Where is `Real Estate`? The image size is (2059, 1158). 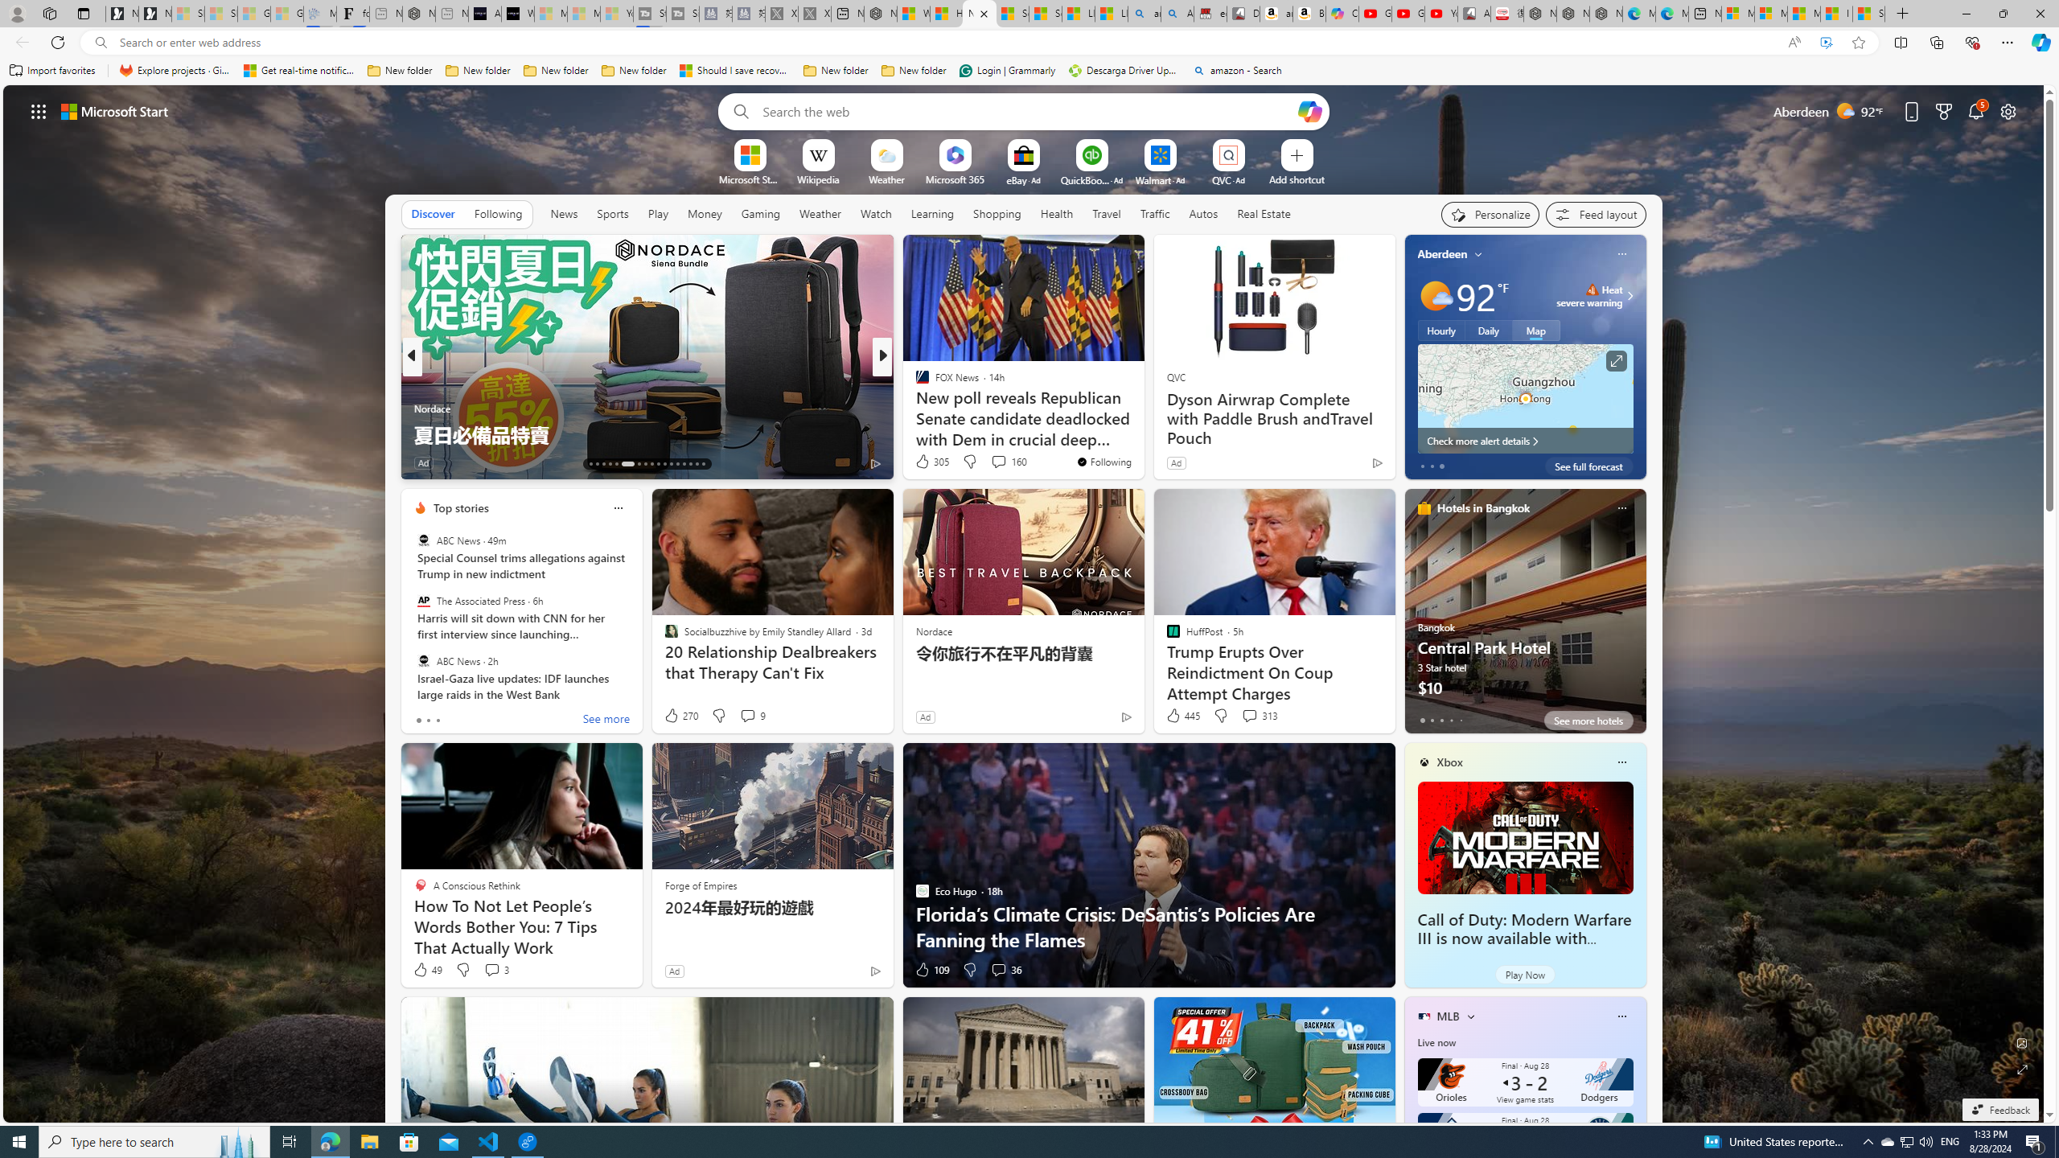
Real Estate is located at coordinates (1264, 214).